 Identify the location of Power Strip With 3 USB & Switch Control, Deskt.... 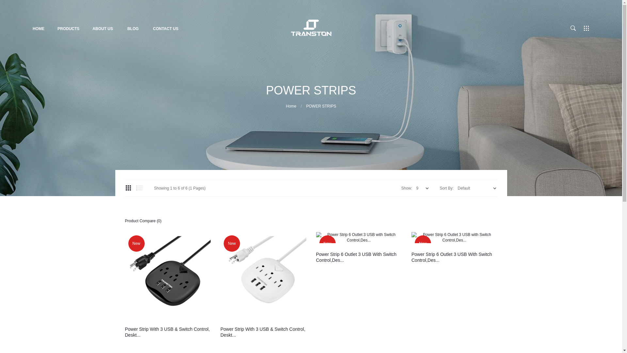
(263, 332).